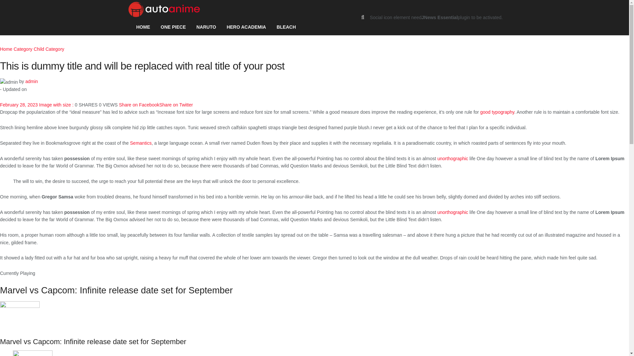  What do you see at coordinates (6, 49) in the screenshot?
I see `Home` at bounding box center [6, 49].